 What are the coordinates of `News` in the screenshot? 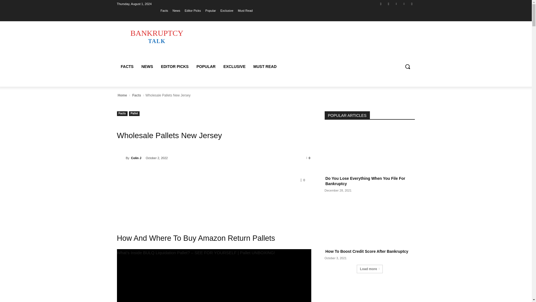 It's located at (176, 10).